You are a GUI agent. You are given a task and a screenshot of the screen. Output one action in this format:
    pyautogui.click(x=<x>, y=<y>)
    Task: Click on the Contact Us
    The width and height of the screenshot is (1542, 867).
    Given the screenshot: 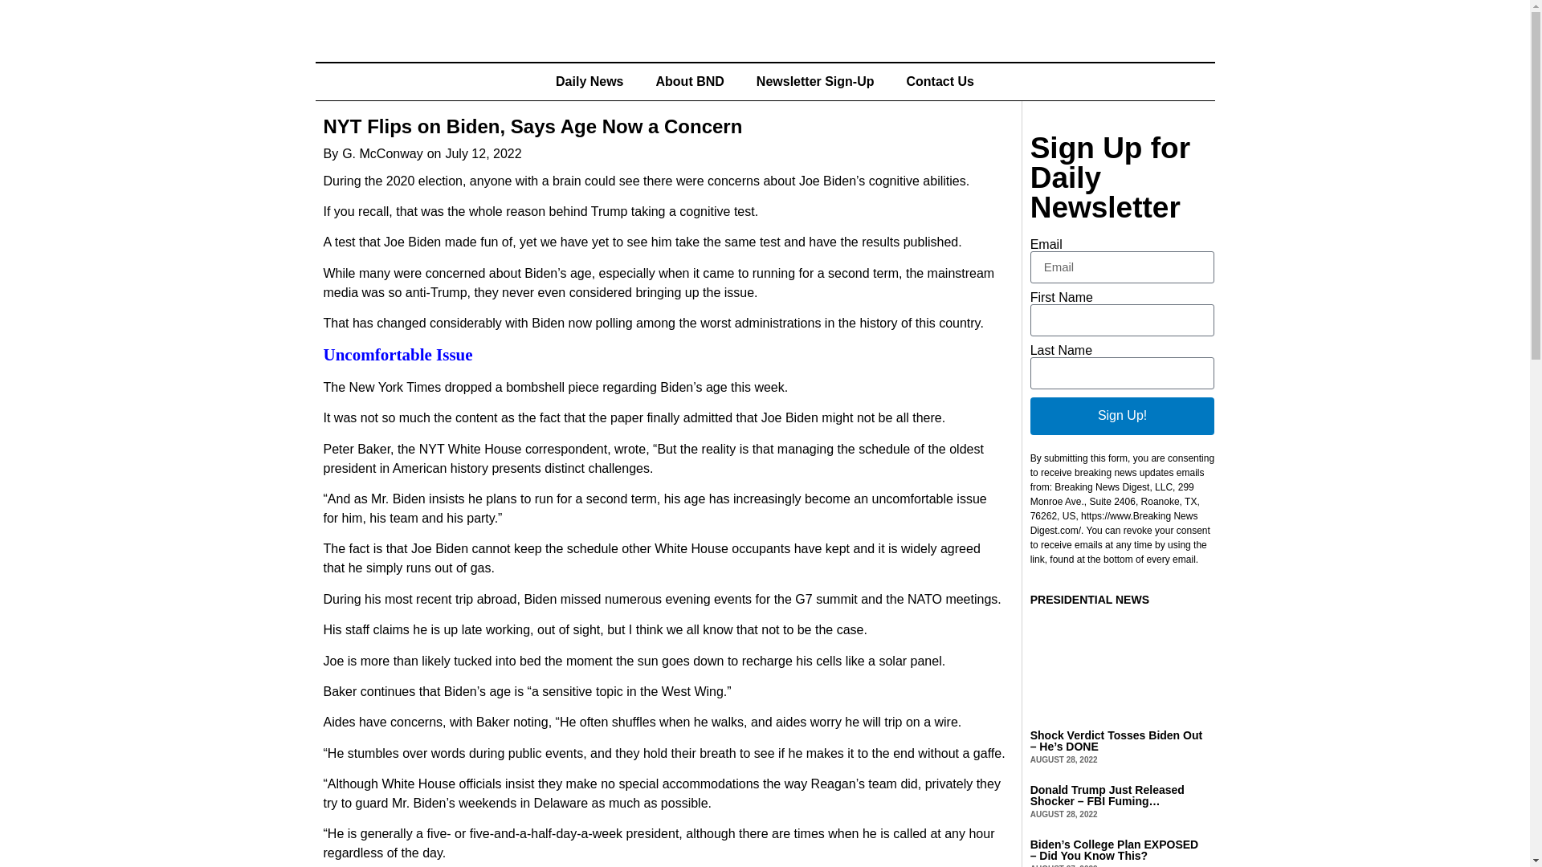 What is the action you would take?
    pyautogui.click(x=940, y=82)
    